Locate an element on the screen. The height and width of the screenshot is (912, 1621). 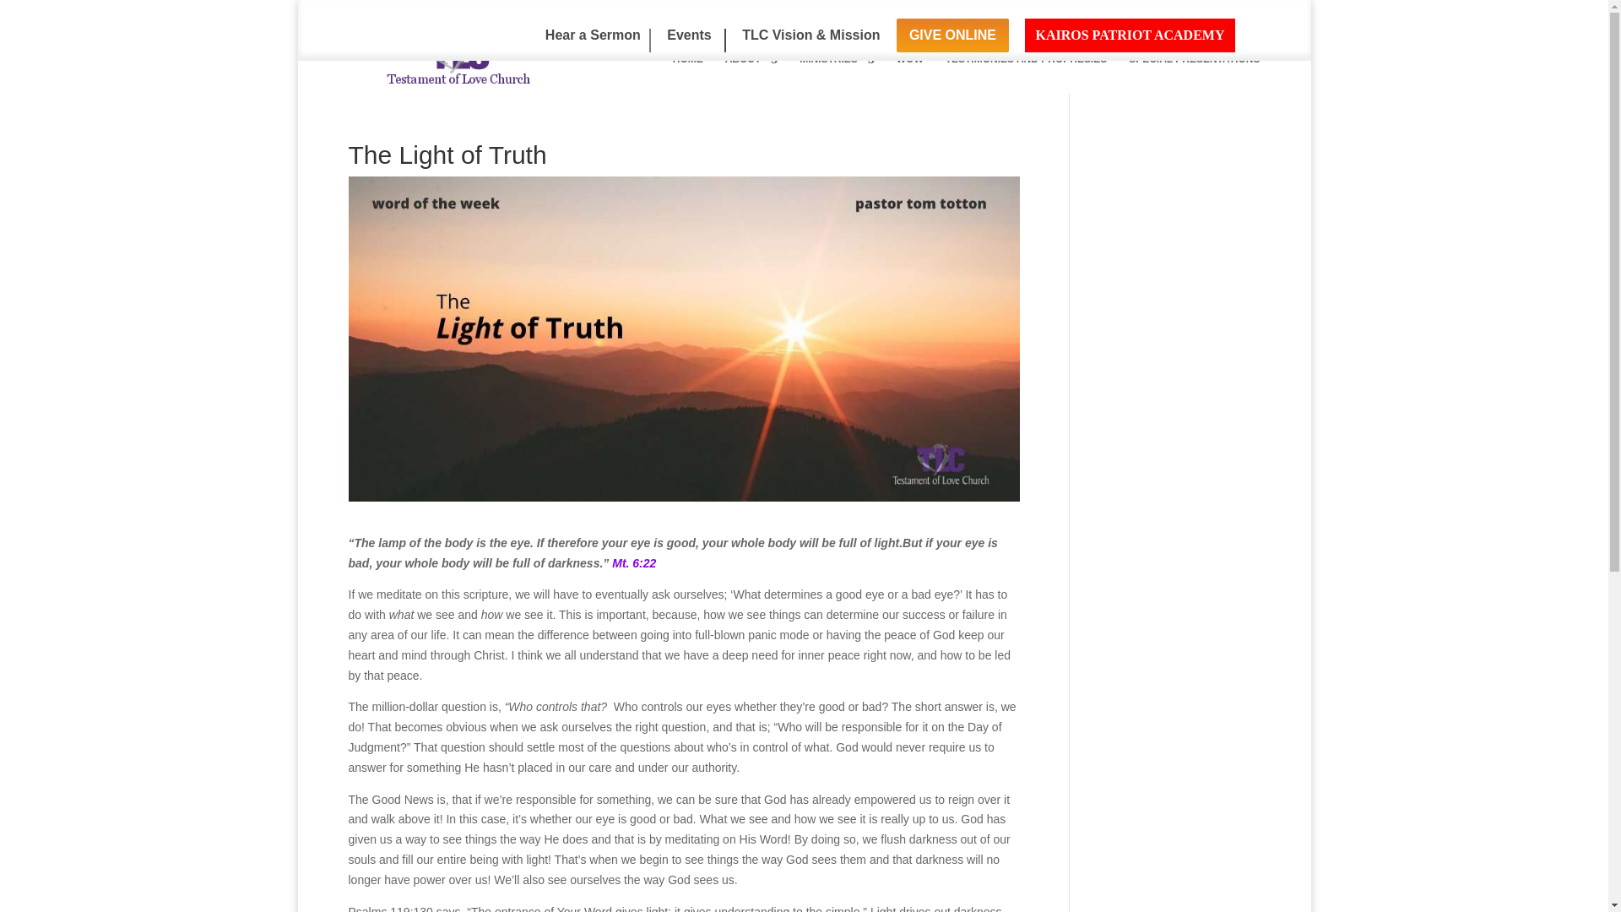
GIVE ONLINE is located at coordinates (952, 35).